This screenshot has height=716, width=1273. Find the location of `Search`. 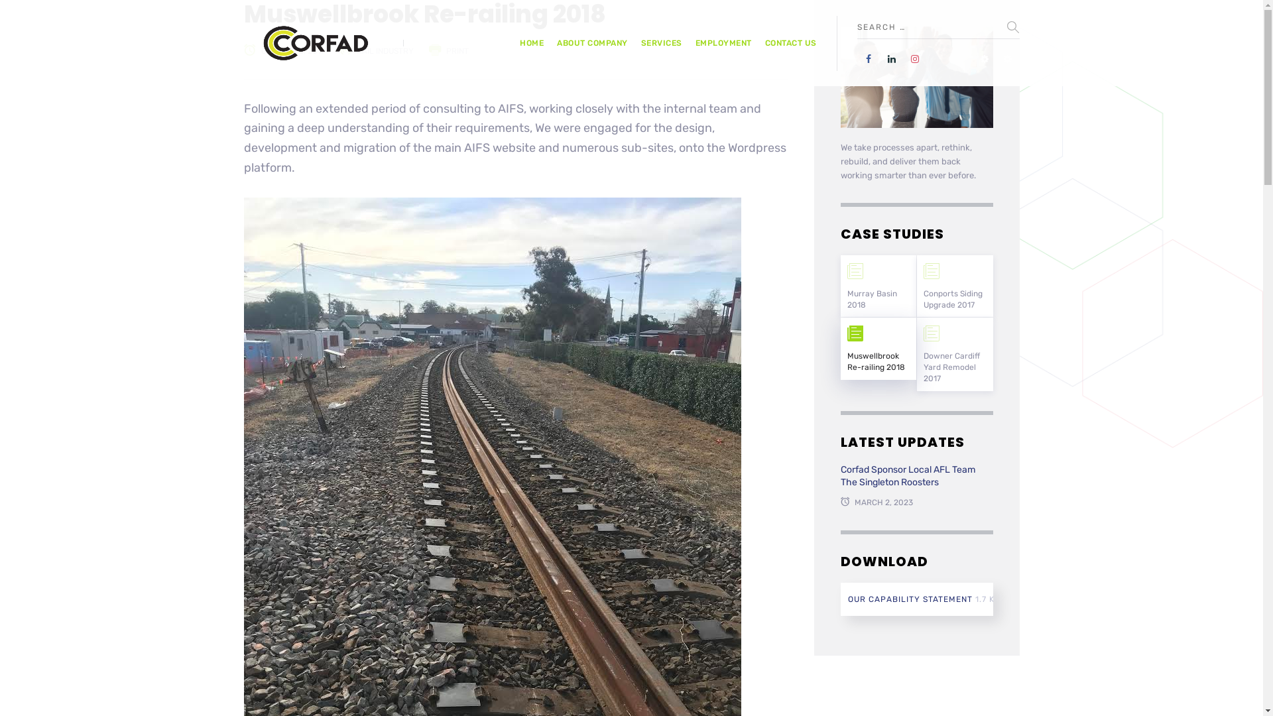

Search is located at coordinates (7, 7).